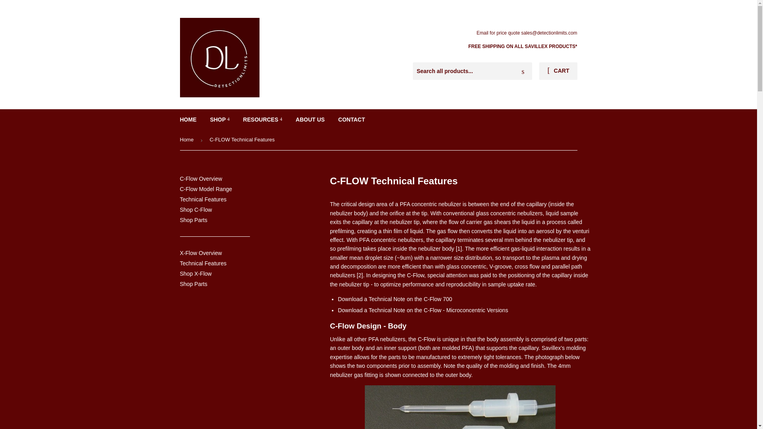 The width and height of the screenshot is (763, 429). I want to click on Search, so click(523, 71).